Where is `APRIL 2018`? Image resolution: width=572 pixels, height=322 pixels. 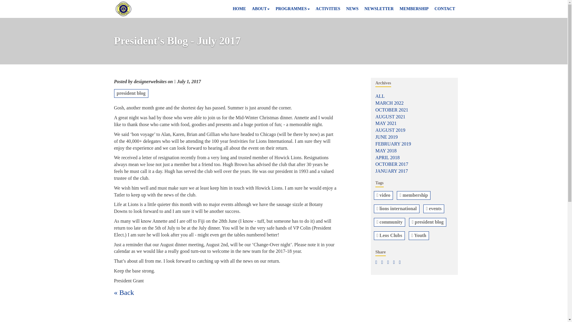 APRIL 2018 is located at coordinates (387, 157).